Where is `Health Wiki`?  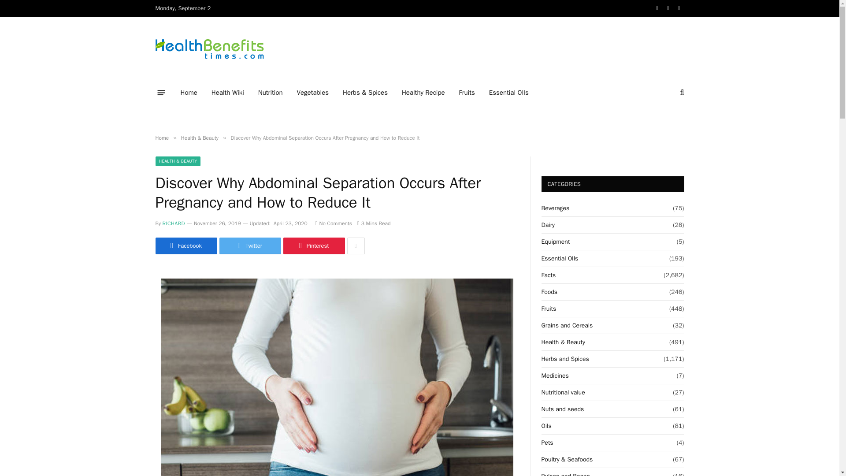 Health Wiki is located at coordinates (228, 93).